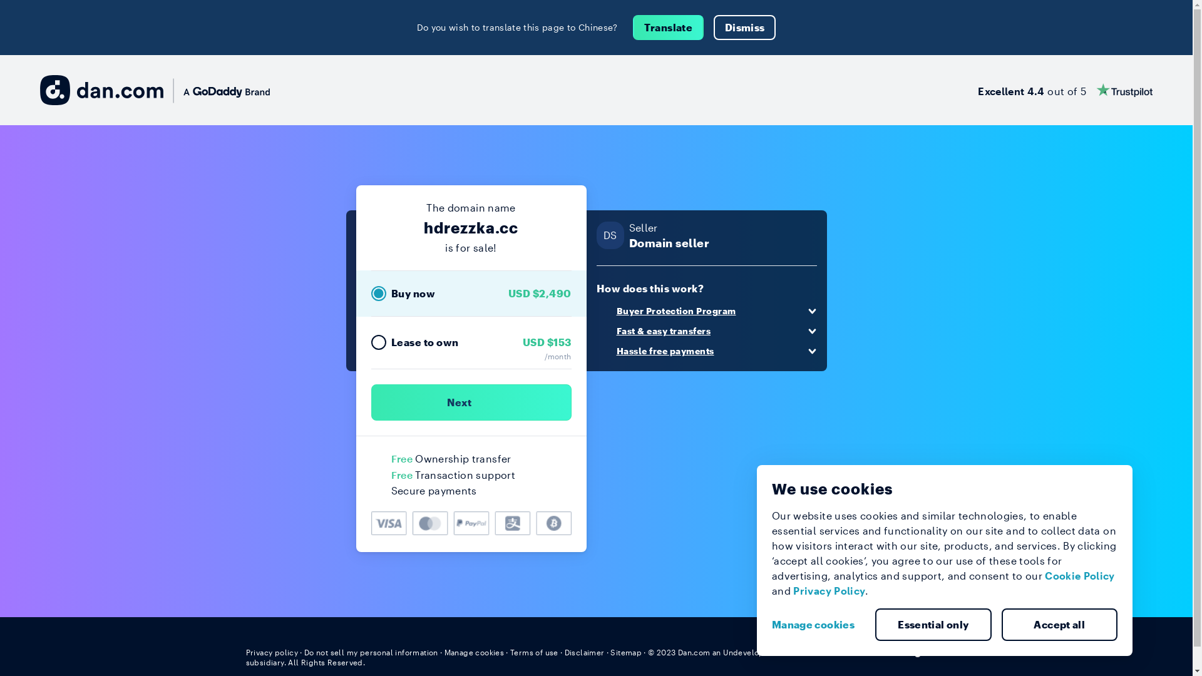 The image size is (1202, 676). What do you see at coordinates (475, 652) in the screenshot?
I see `Manage cookies` at bounding box center [475, 652].